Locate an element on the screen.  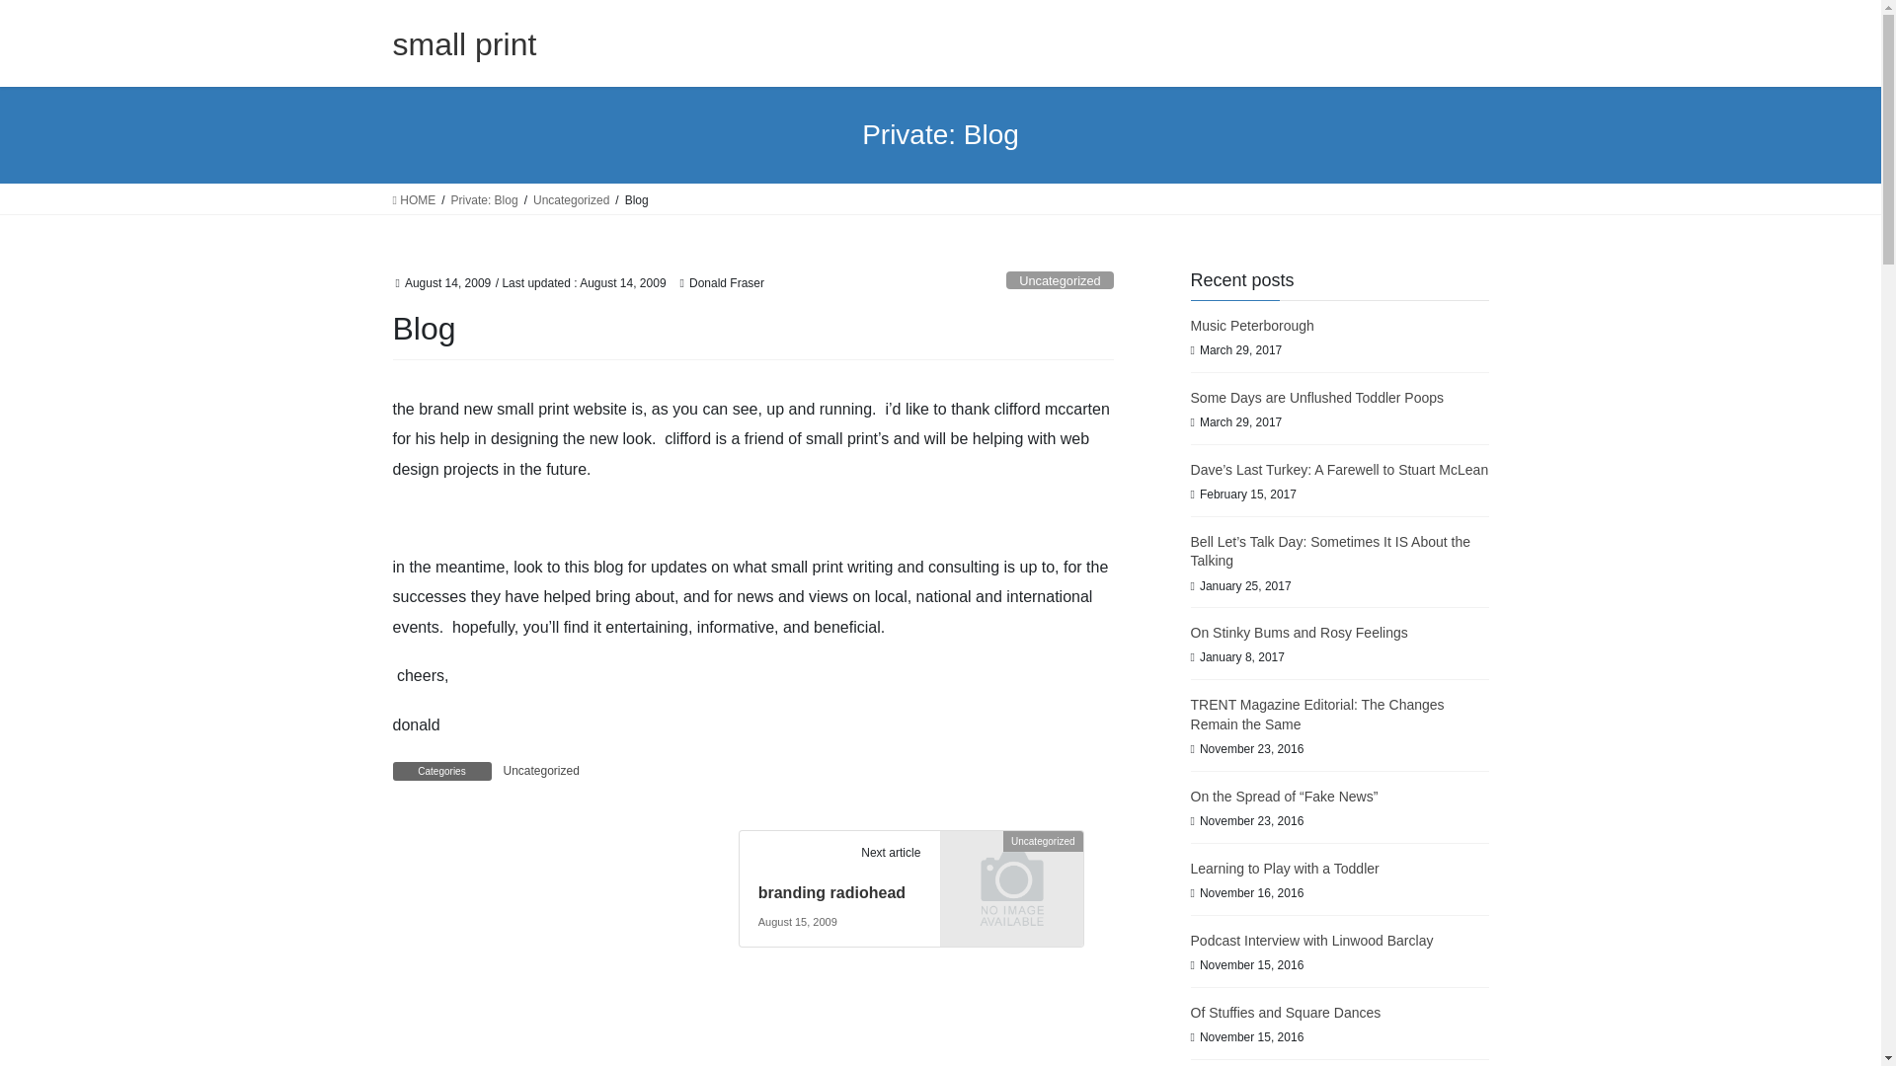
Private: Blog is located at coordinates (484, 199).